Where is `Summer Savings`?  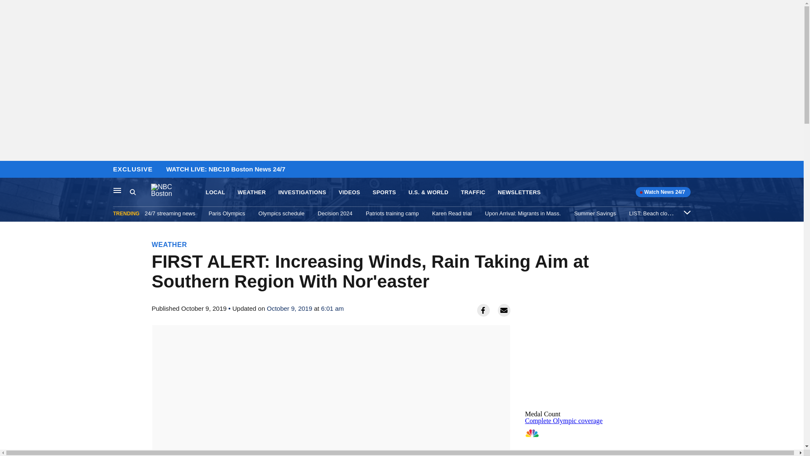
Summer Savings is located at coordinates (595, 213).